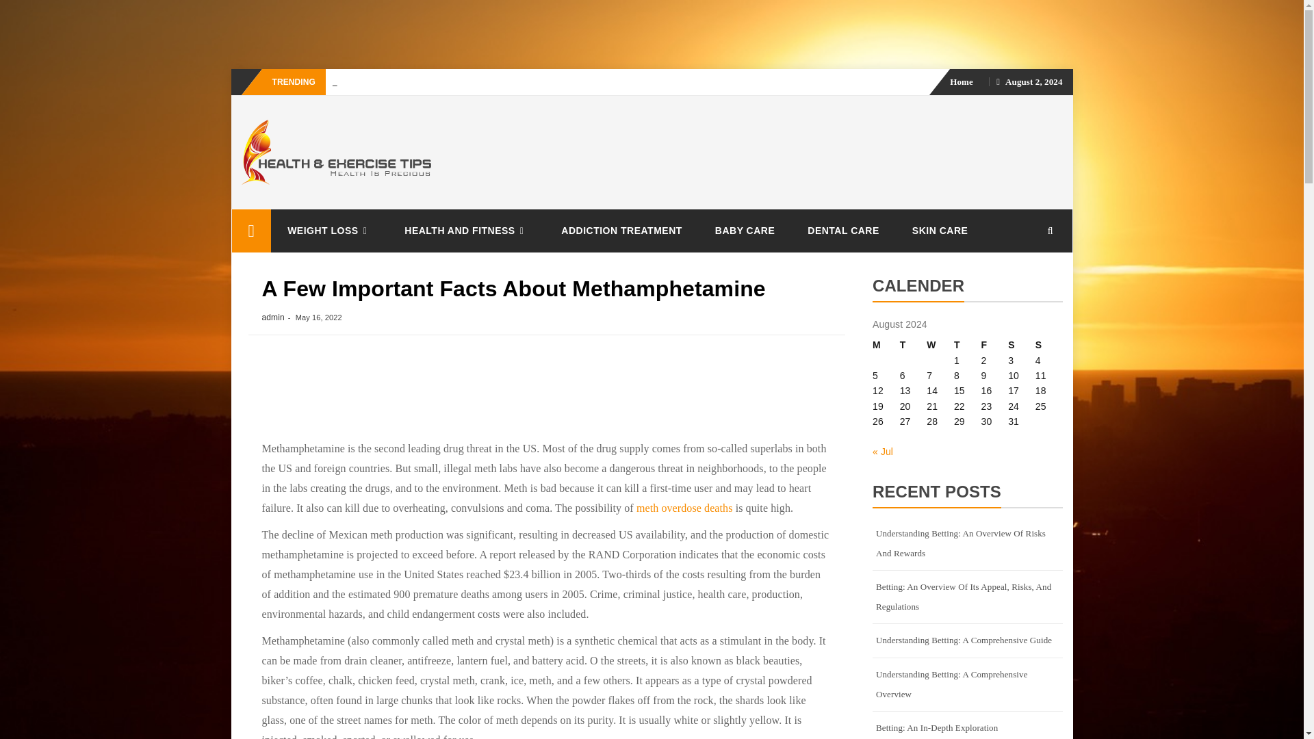 This screenshot has width=1314, height=739. Describe the element at coordinates (684, 508) in the screenshot. I see `meth overdose deaths` at that location.